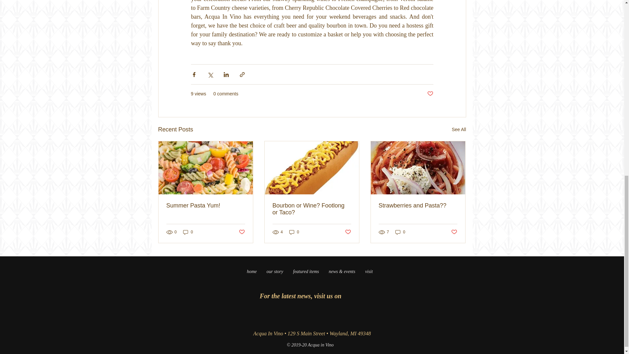  What do you see at coordinates (241, 232) in the screenshot?
I see `Post not marked as liked` at bounding box center [241, 232].